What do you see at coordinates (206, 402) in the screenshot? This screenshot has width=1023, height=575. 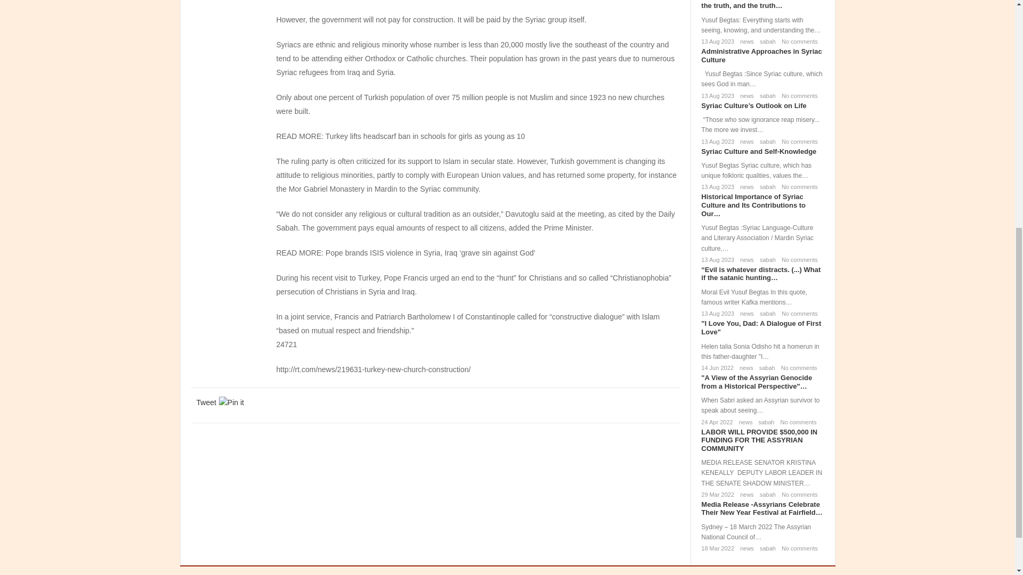 I see `Tweet` at bounding box center [206, 402].